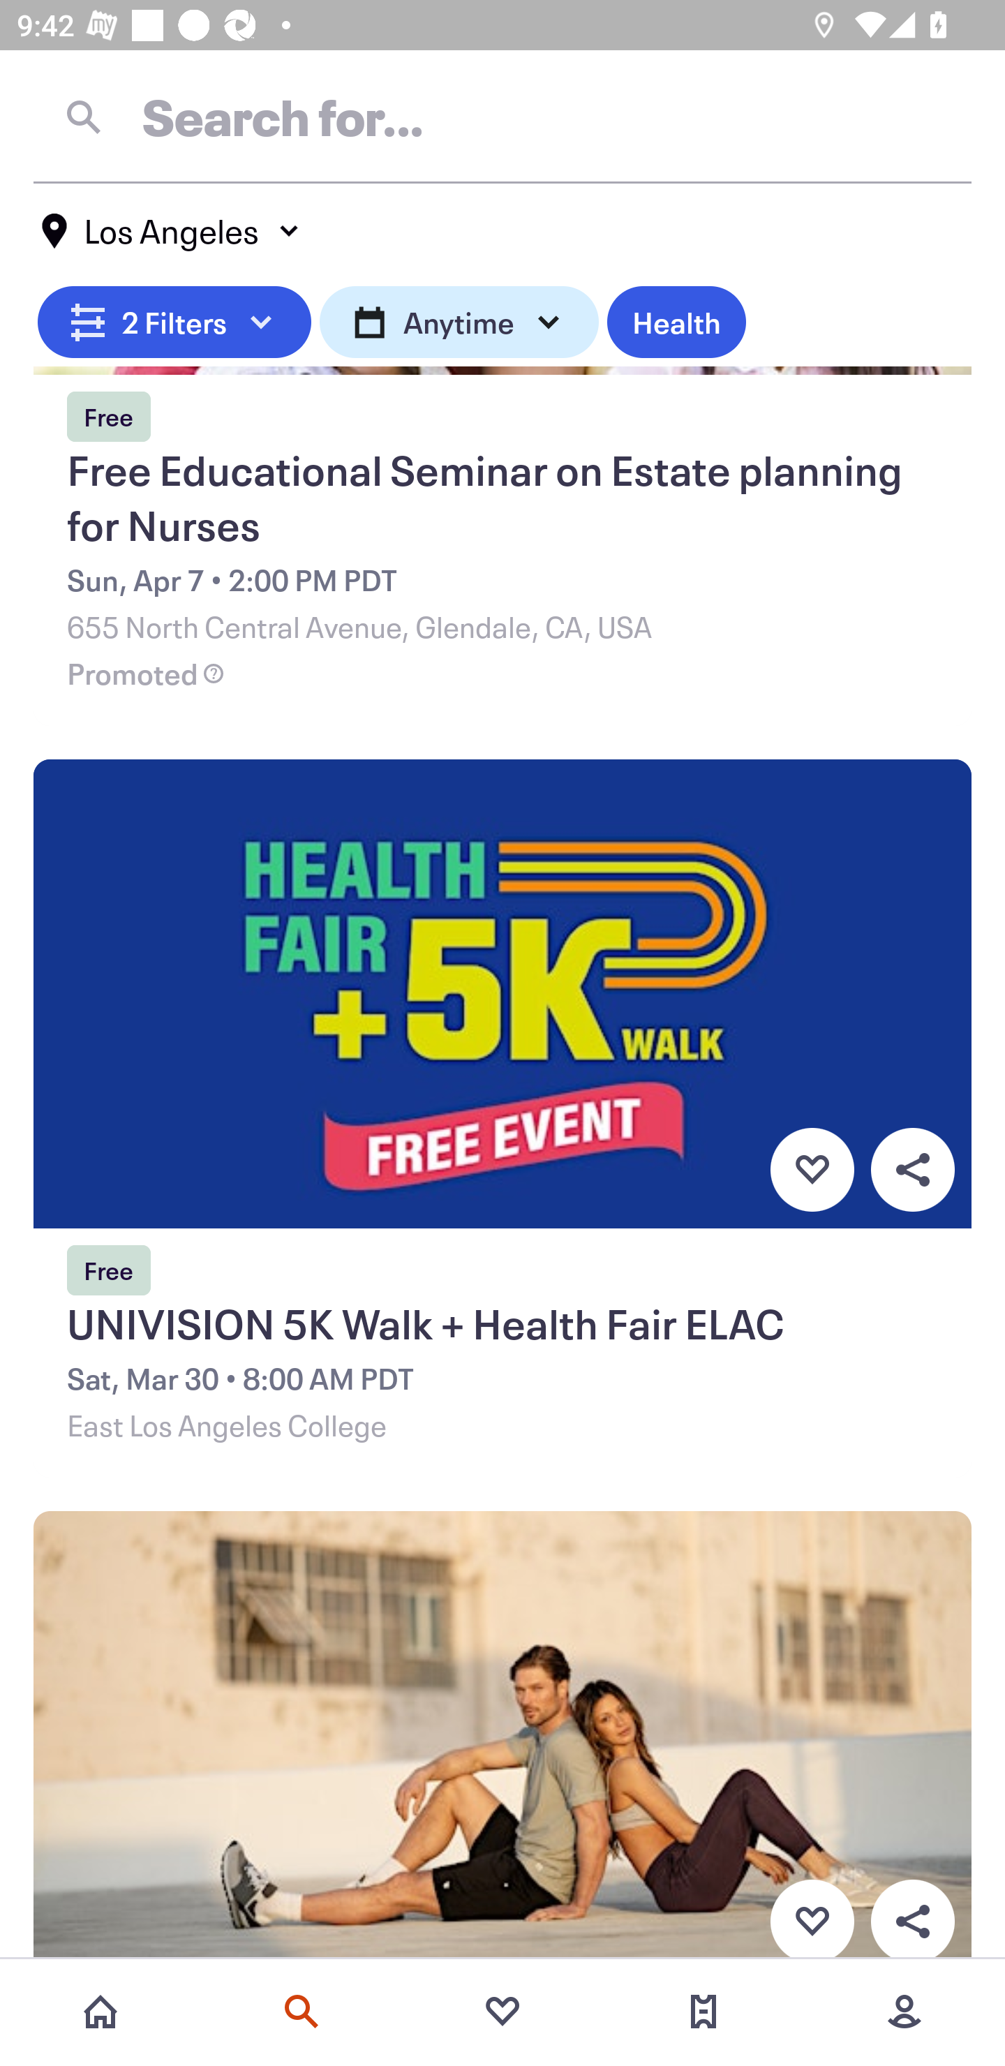  What do you see at coordinates (100, 2012) in the screenshot?
I see `Home` at bounding box center [100, 2012].